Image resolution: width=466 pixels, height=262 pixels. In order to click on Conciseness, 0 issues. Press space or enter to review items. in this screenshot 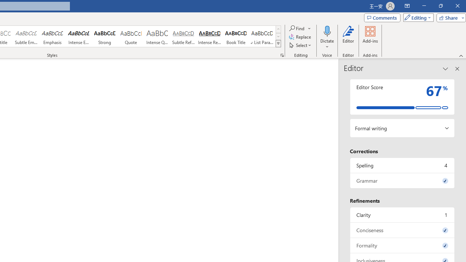, I will do `click(402, 230)`.